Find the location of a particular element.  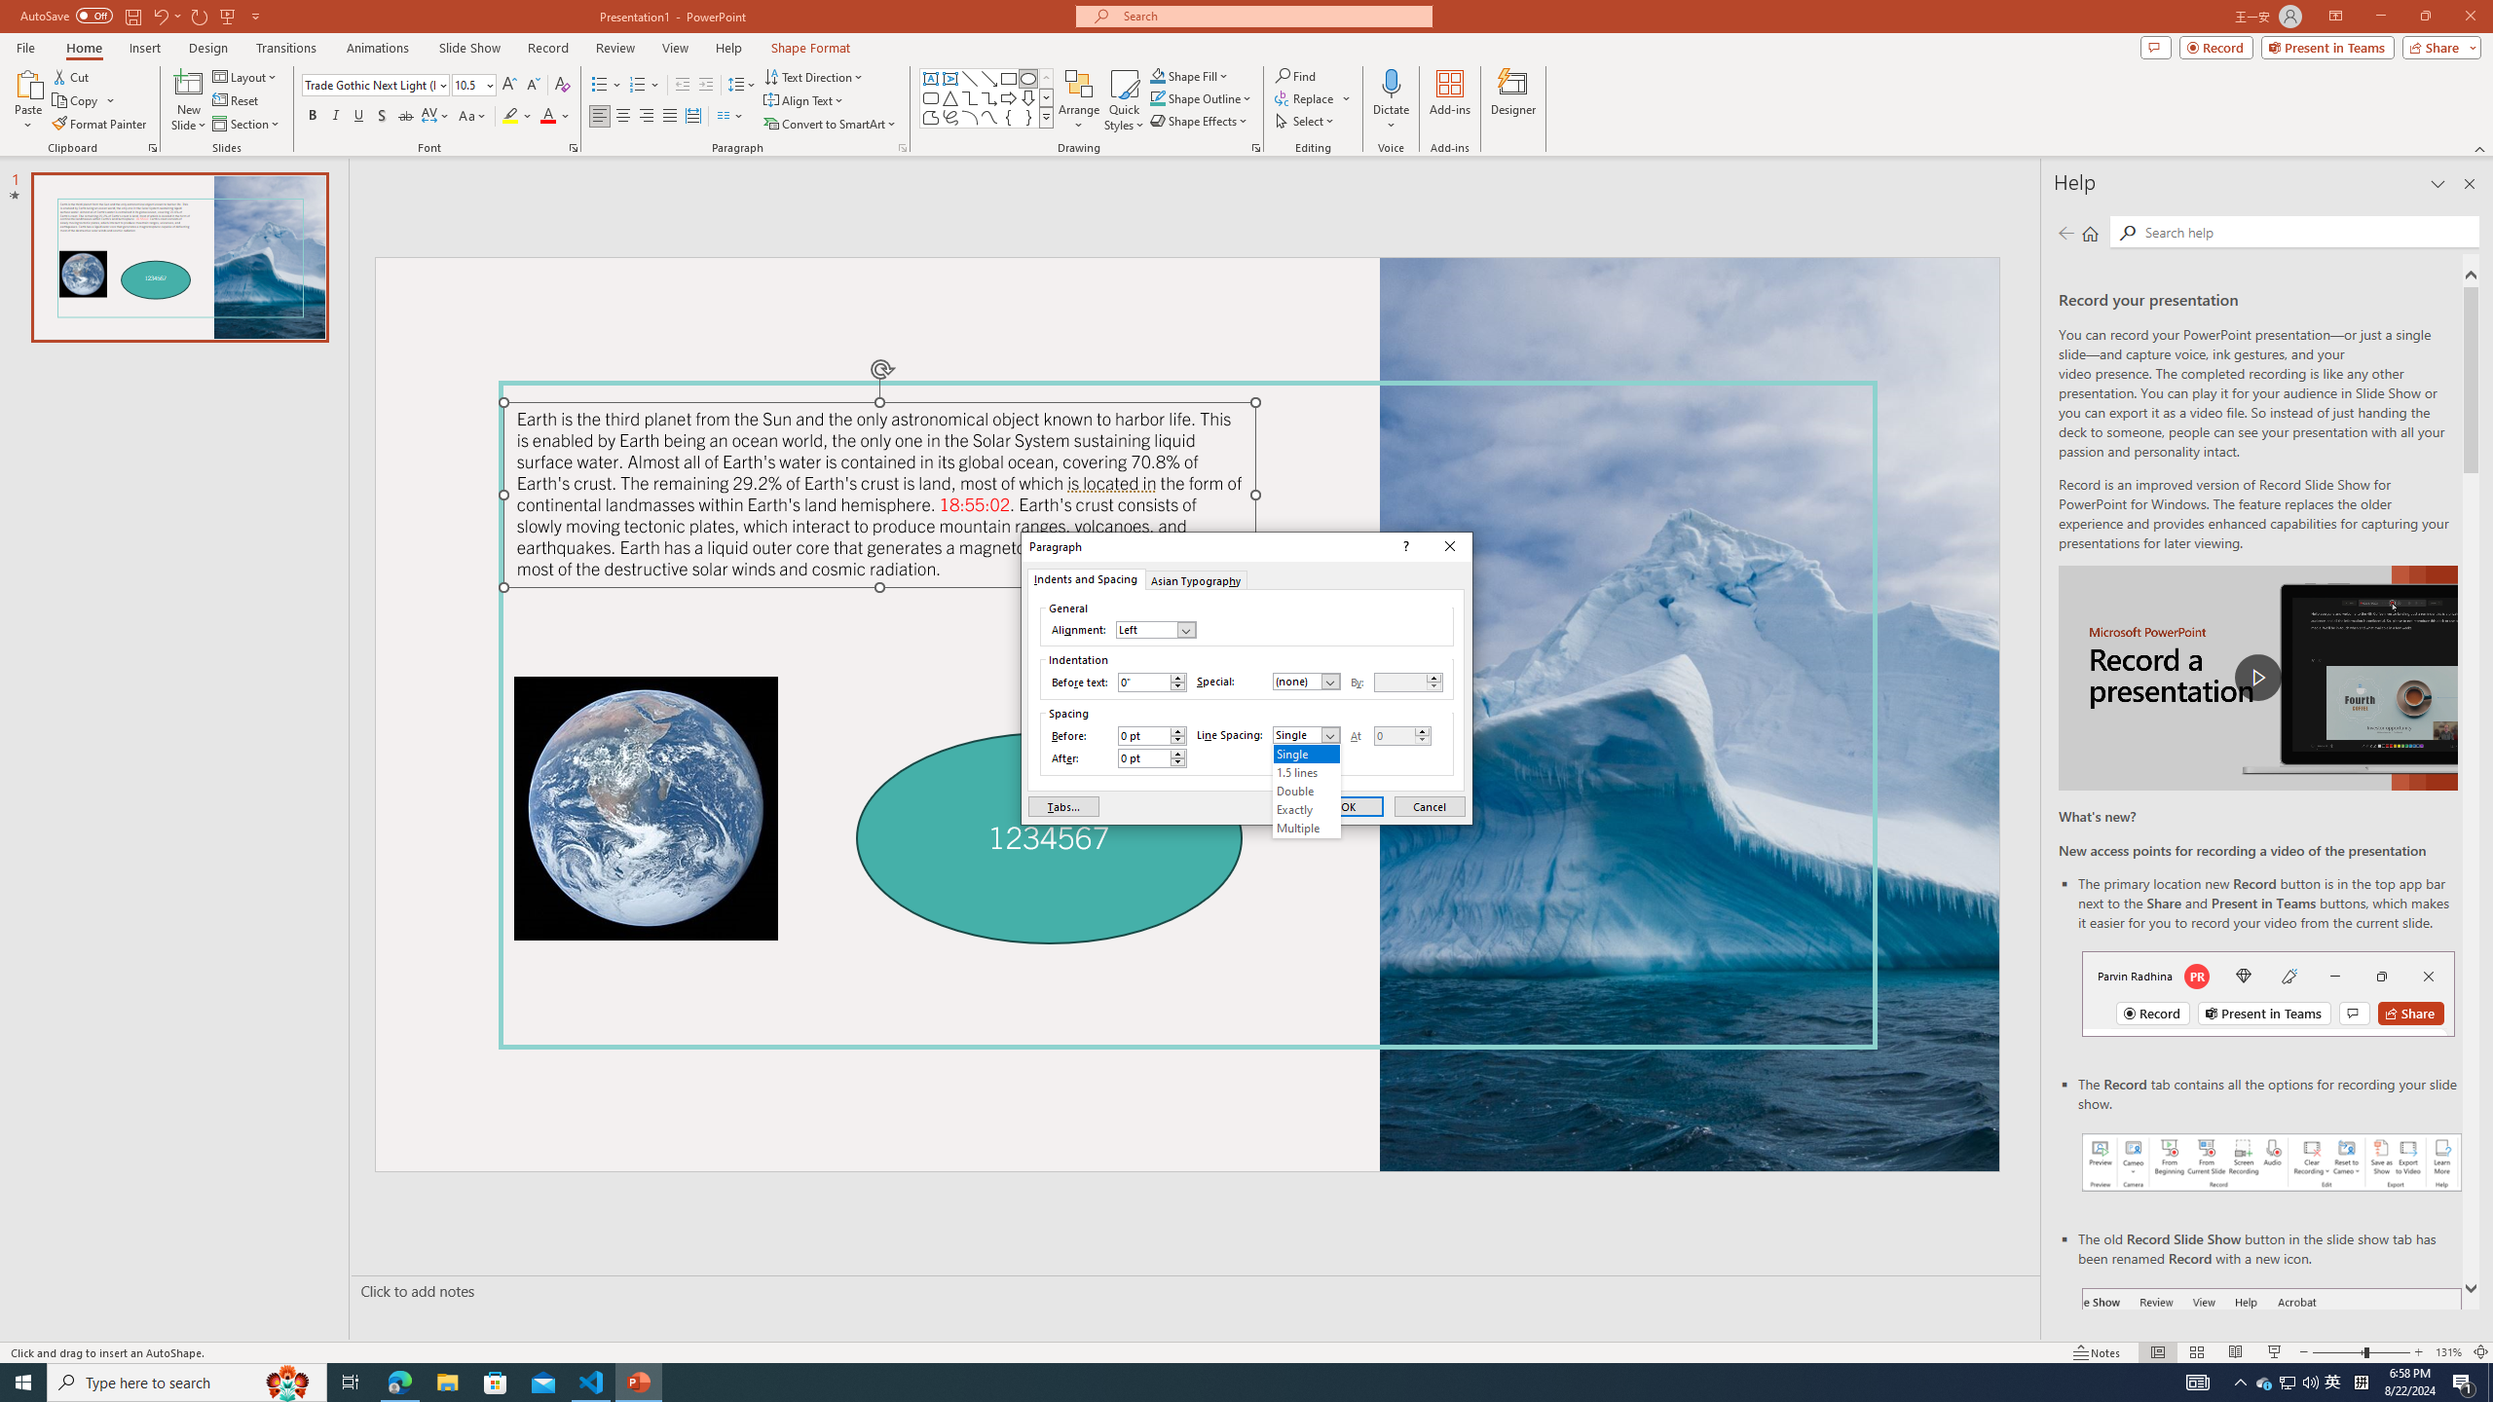

Previous page is located at coordinates (2066, 233).